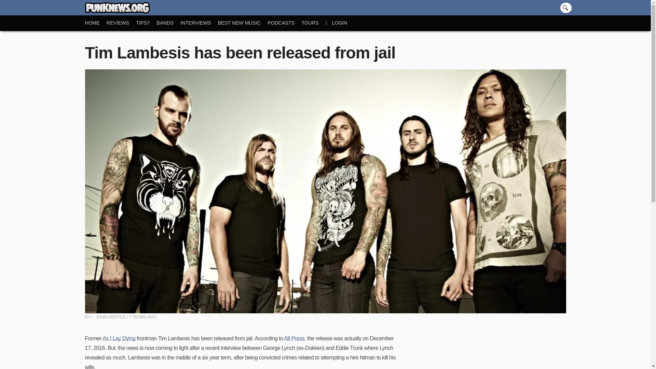  What do you see at coordinates (284, 23) in the screenshot?
I see `Podcasts` at bounding box center [284, 23].